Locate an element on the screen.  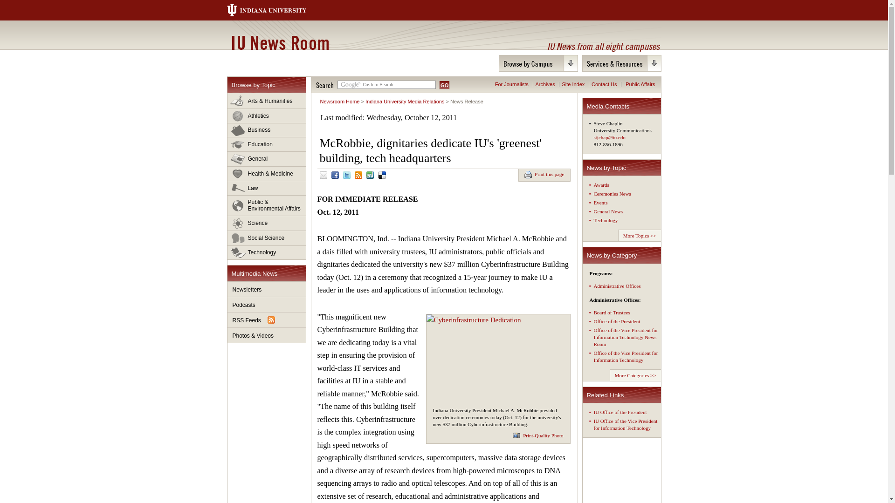
Podcasts is located at coordinates (267, 305).